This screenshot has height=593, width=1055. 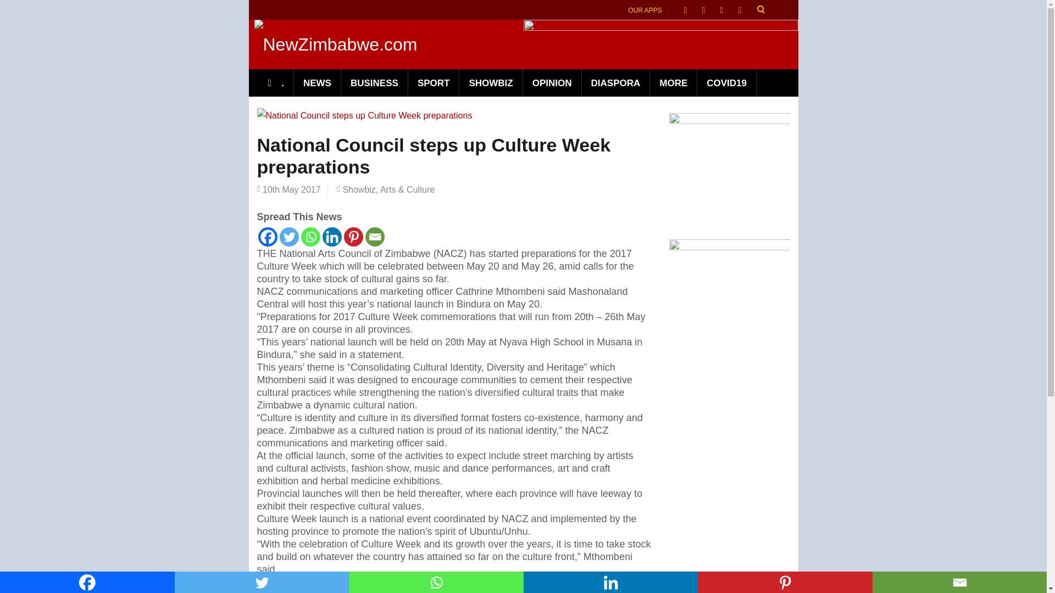 I want to click on SHOWBIZ, so click(x=490, y=83).